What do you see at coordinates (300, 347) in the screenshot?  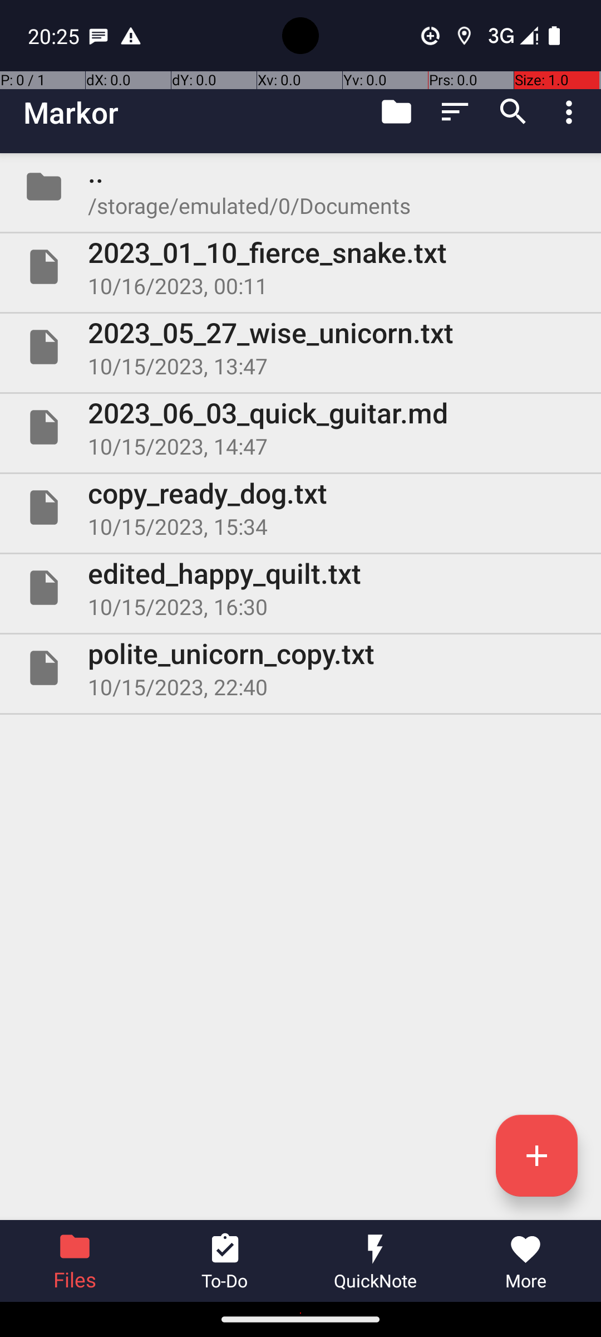 I see `File 2023_05_27_wise_unicorn.txt ` at bounding box center [300, 347].